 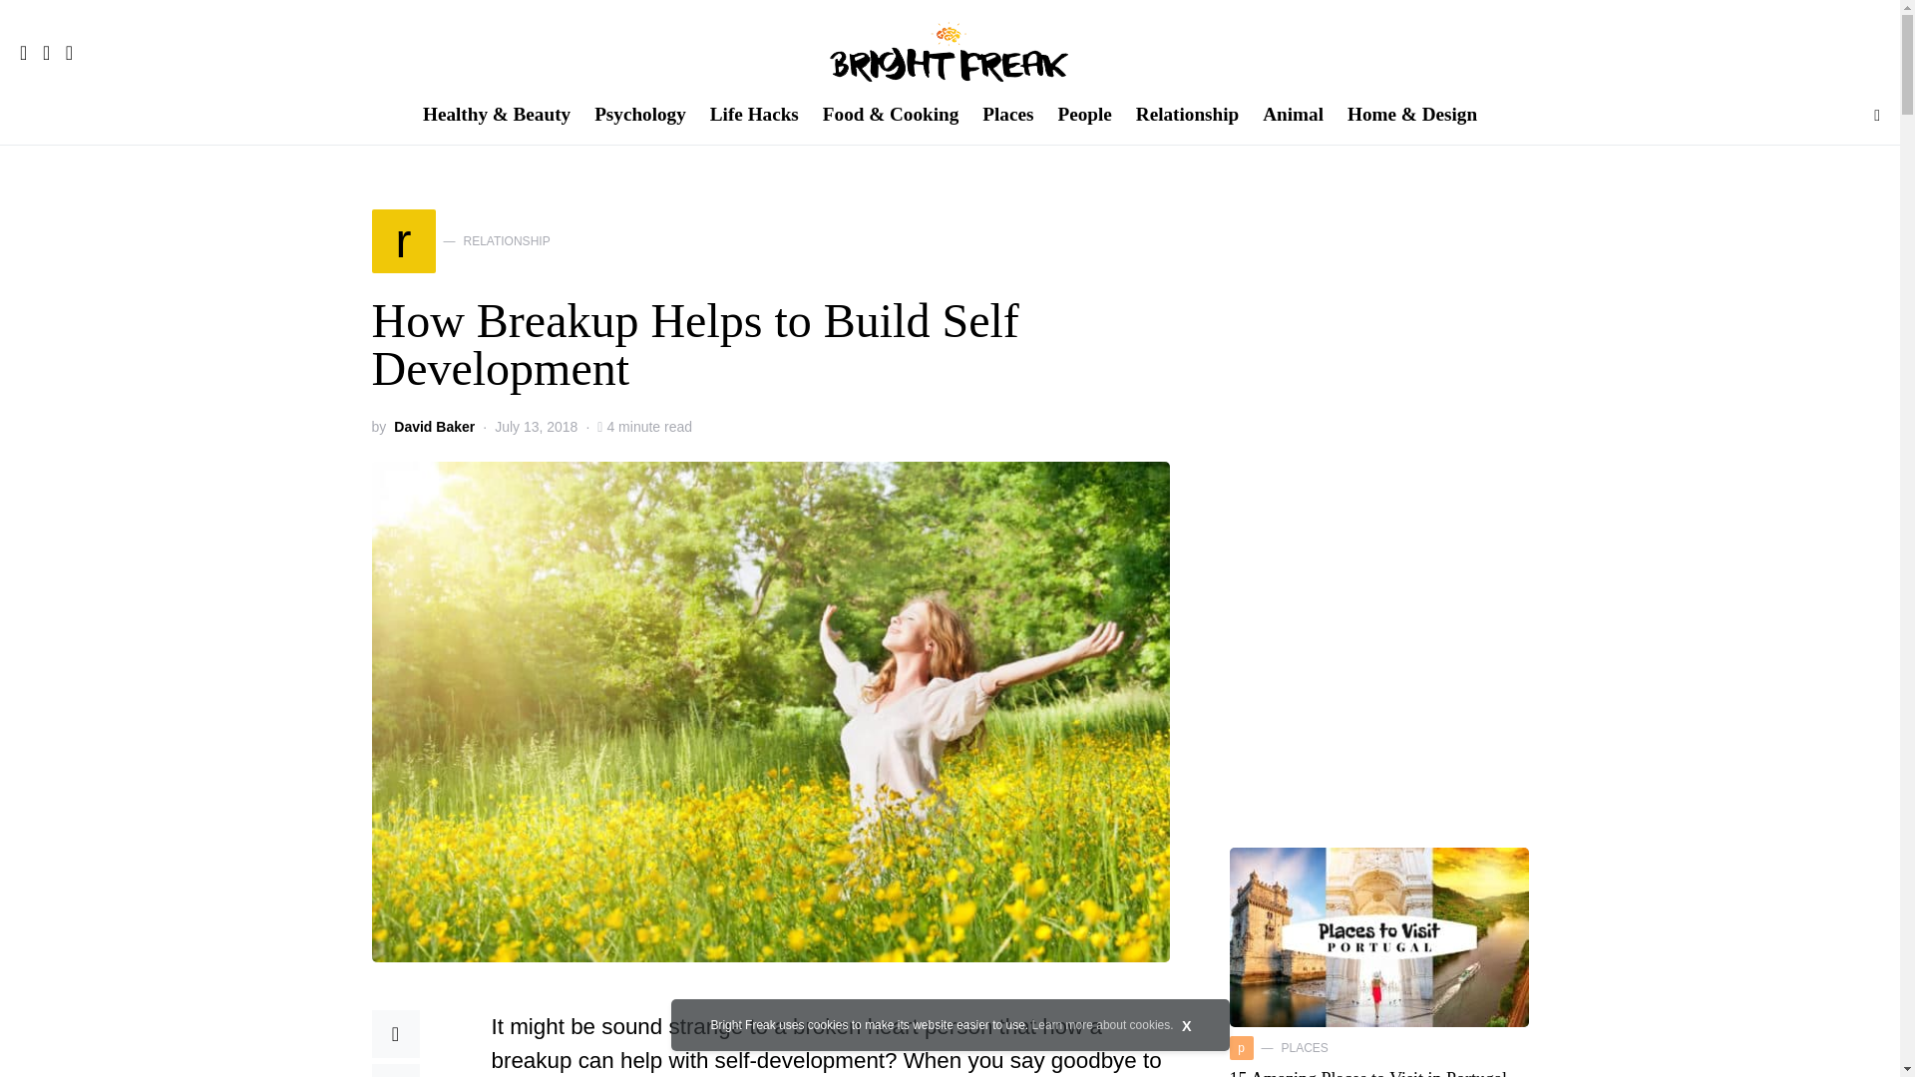 What do you see at coordinates (461, 241) in the screenshot?
I see `Animal` at bounding box center [461, 241].